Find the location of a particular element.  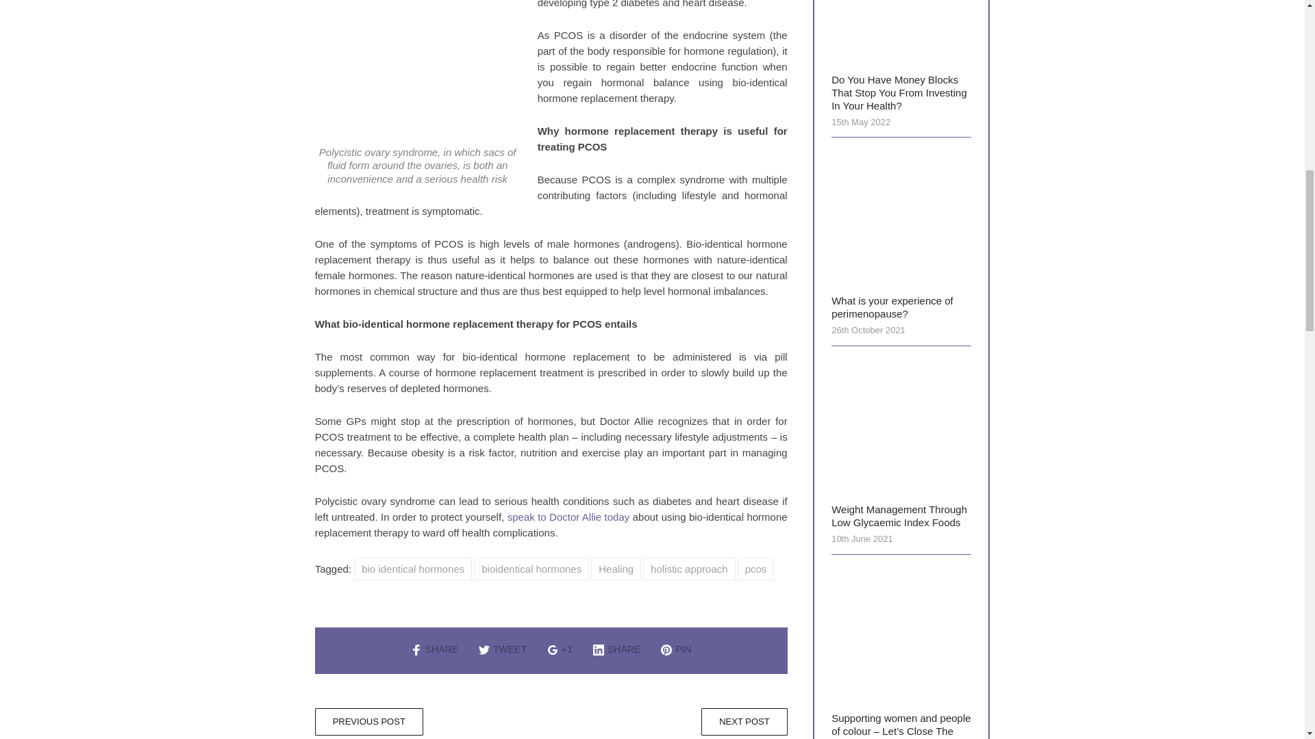

holistic approach is located at coordinates (689, 569).